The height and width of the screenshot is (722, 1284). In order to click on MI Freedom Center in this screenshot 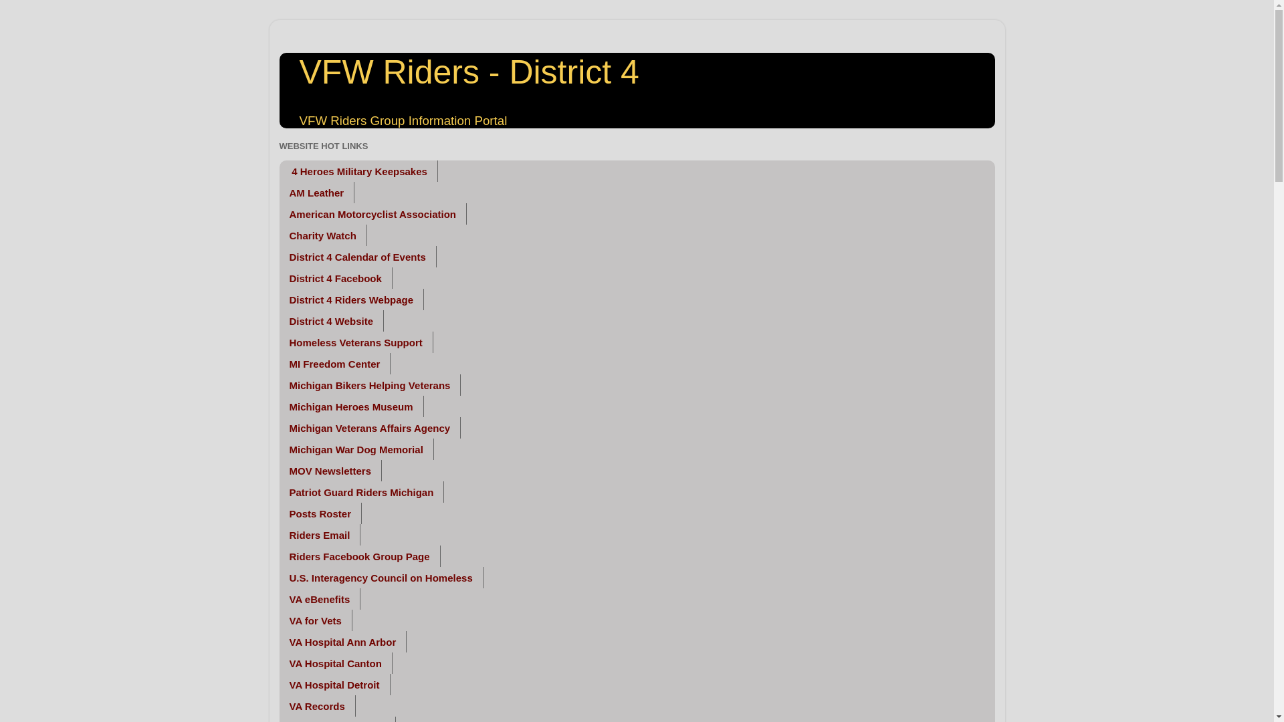, I will do `click(336, 364)`.